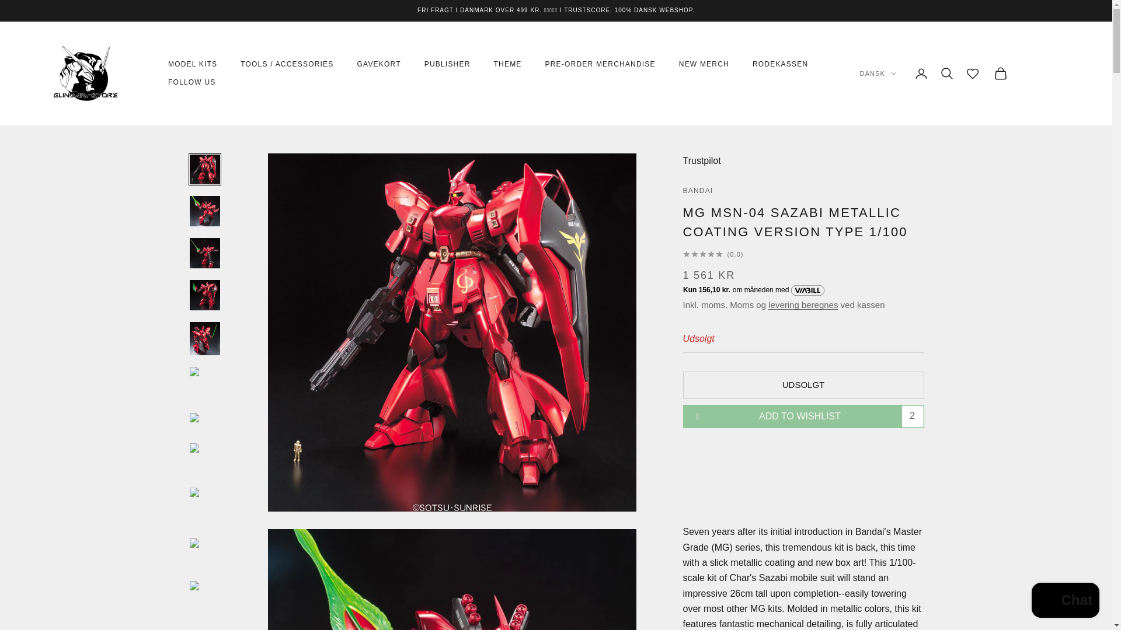 This screenshot has width=1121, height=630. Describe the element at coordinates (803, 254) in the screenshot. I see `Ingen anmeldelser` at that location.